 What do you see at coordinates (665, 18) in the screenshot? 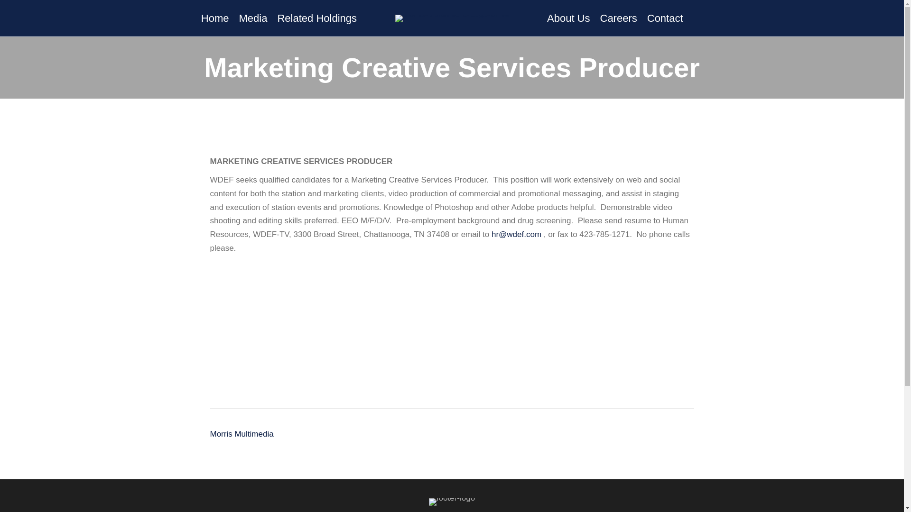
I see `Contact` at bounding box center [665, 18].